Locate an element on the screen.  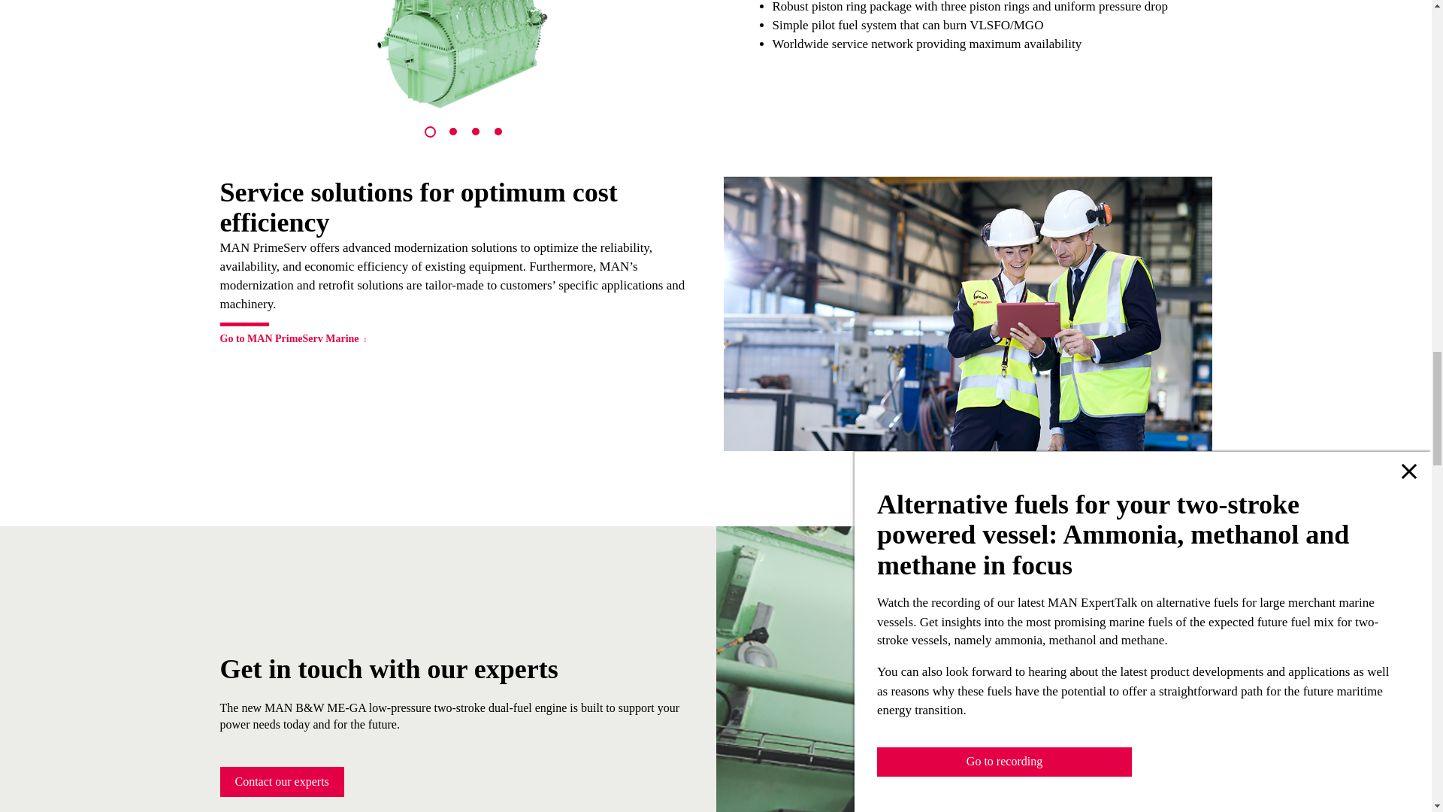
01-5G70ME-GA-front-view is located at coordinates (463, 56).